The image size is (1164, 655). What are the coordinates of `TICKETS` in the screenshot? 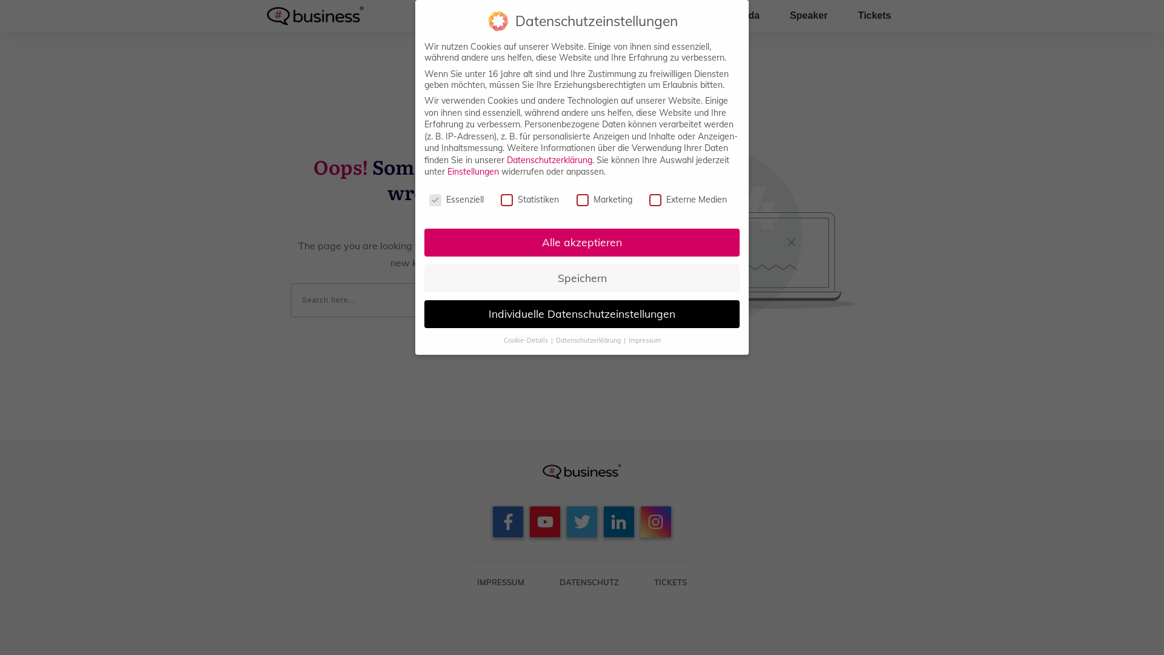 It's located at (671, 582).